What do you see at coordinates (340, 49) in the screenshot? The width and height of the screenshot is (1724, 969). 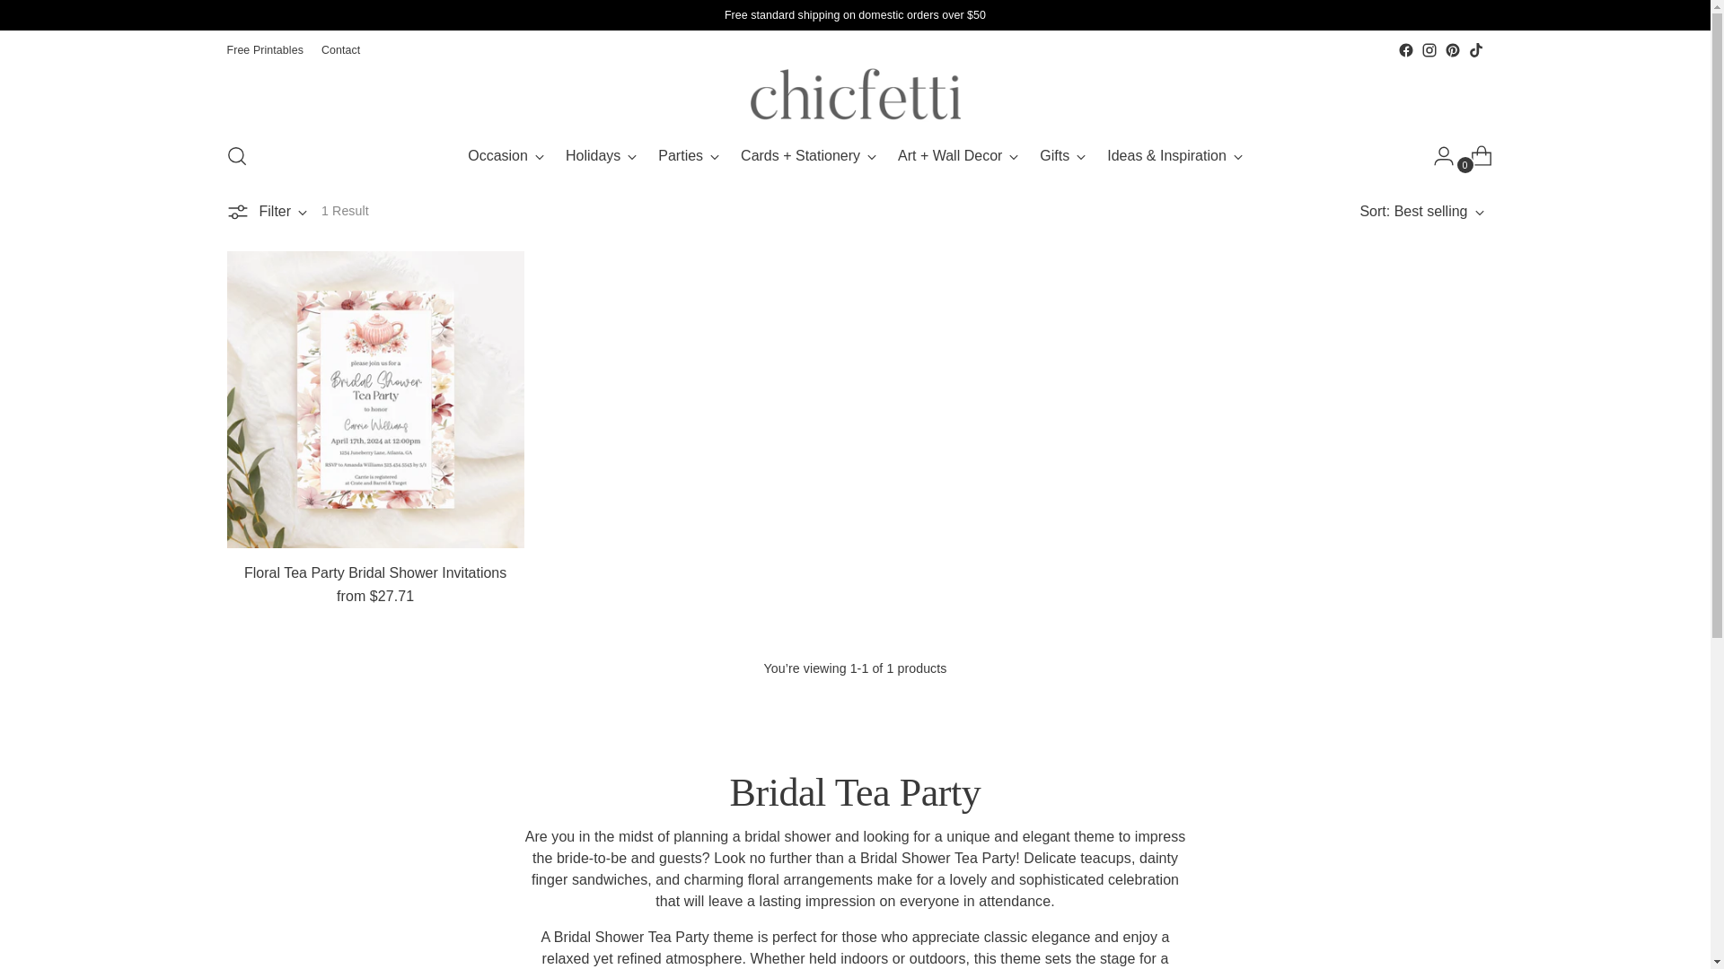 I see `Contact` at bounding box center [340, 49].